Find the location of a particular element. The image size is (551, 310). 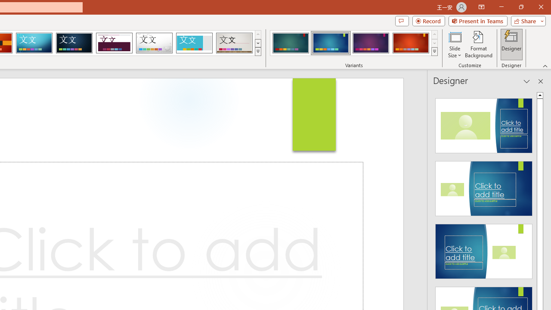

Restore Down is located at coordinates (521, 7).